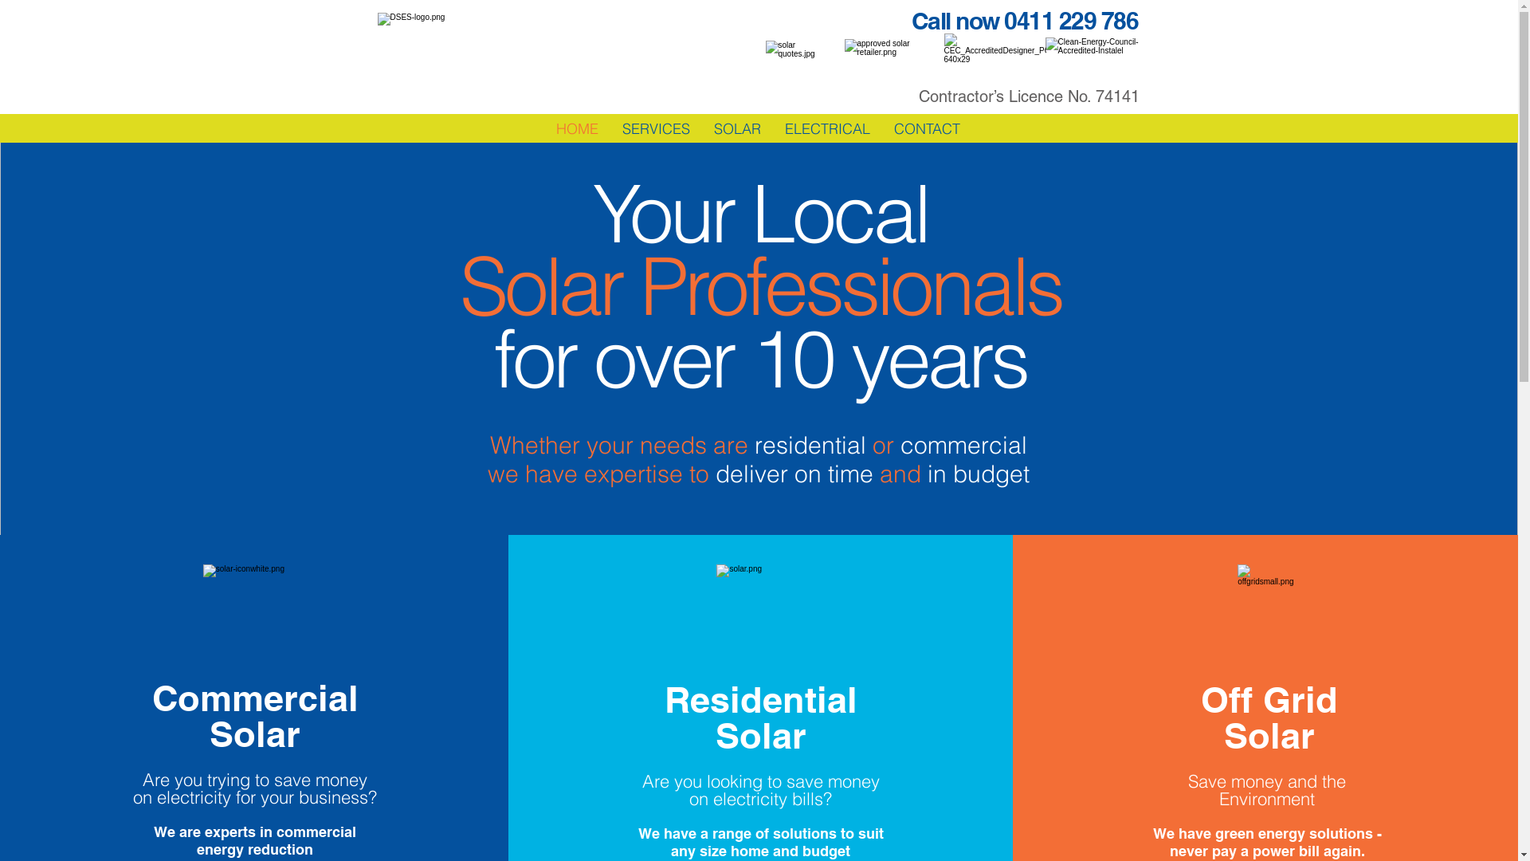  What do you see at coordinates (657, 129) in the screenshot?
I see `SERVICES` at bounding box center [657, 129].